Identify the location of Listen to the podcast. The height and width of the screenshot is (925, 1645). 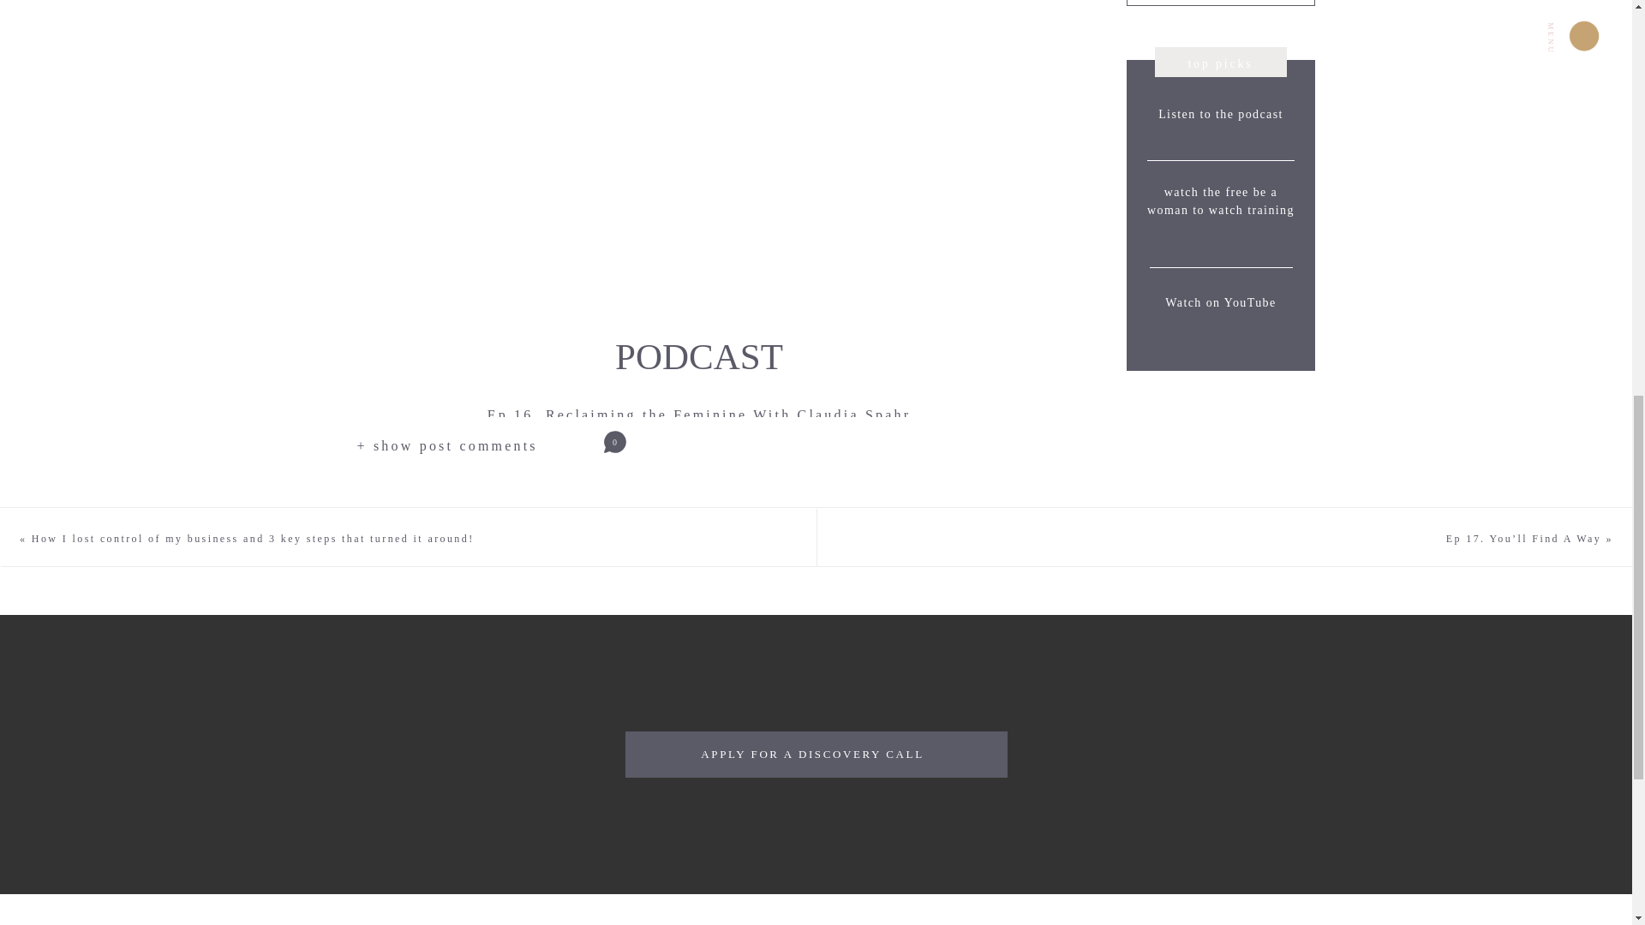
(1222, 128).